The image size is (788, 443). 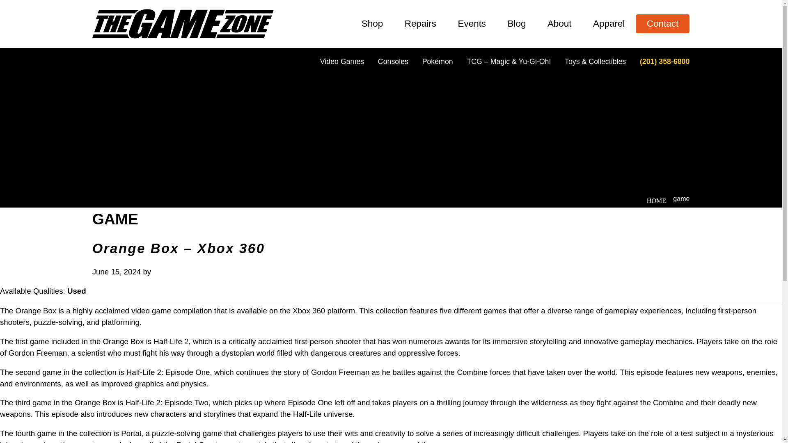 What do you see at coordinates (559, 24) in the screenshot?
I see `About` at bounding box center [559, 24].